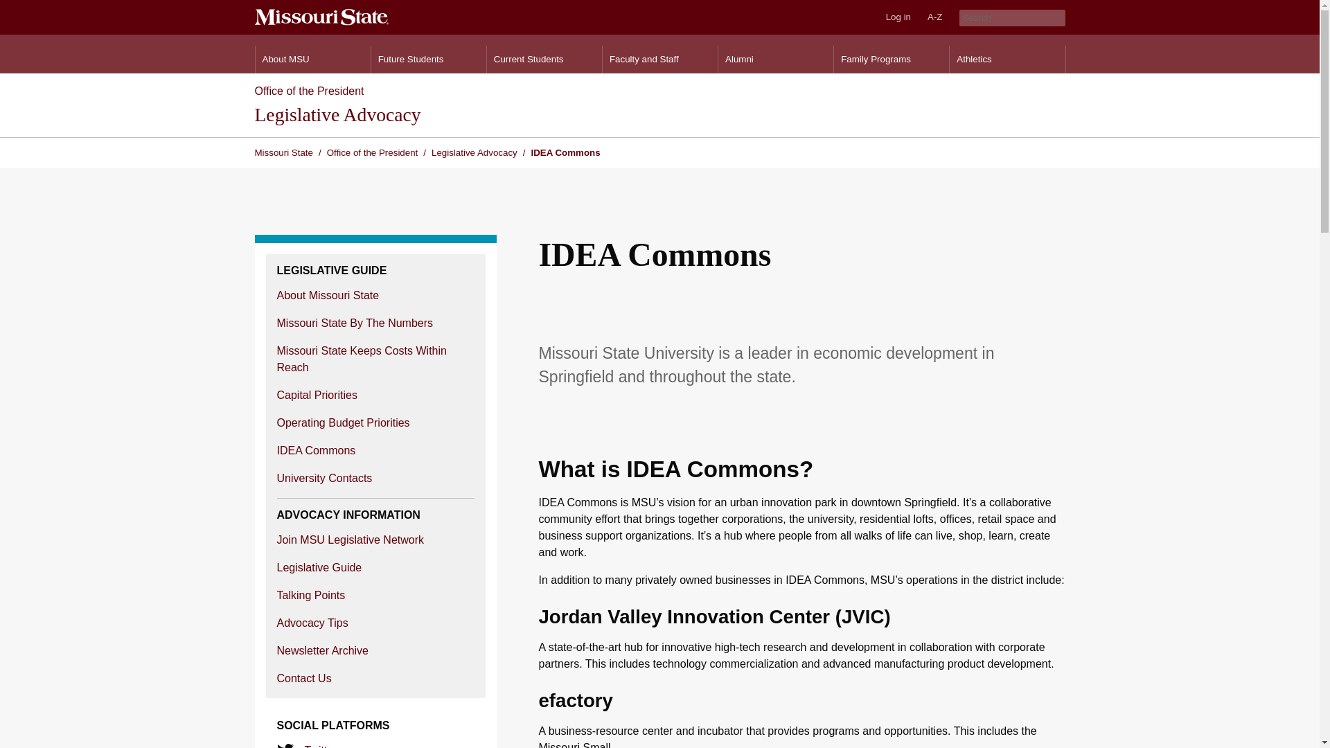 The width and height of the screenshot is (1330, 748). Describe the element at coordinates (544, 59) in the screenshot. I see `Current Students` at that location.